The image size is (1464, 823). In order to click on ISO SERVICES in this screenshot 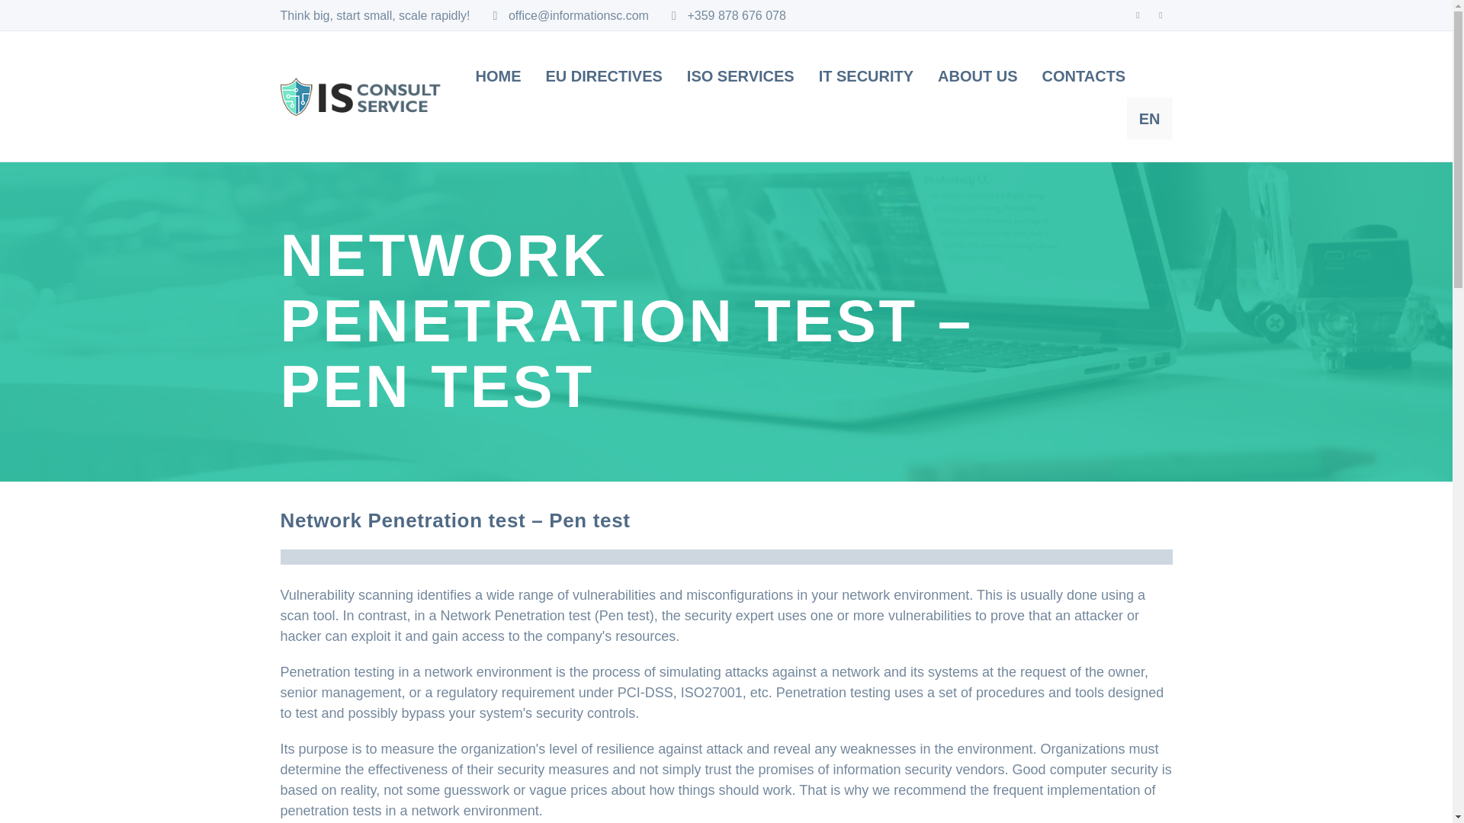, I will do `click(740, 76)`.